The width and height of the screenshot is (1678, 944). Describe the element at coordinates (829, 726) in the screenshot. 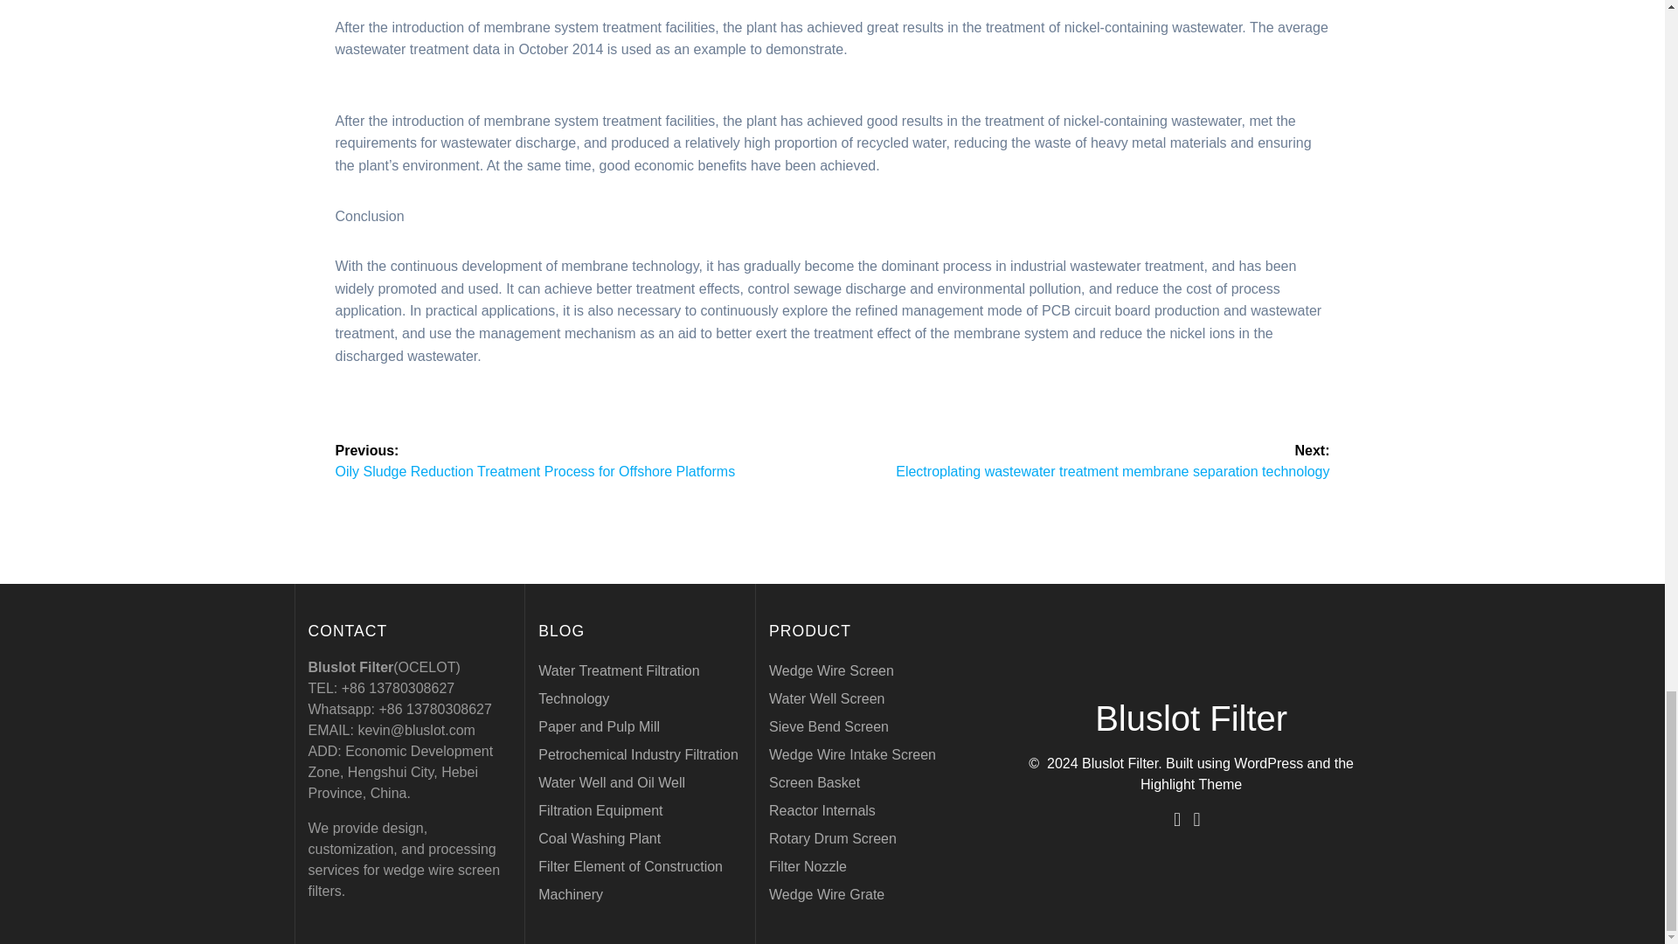

I see `Sieve Bend Screen` at that location.